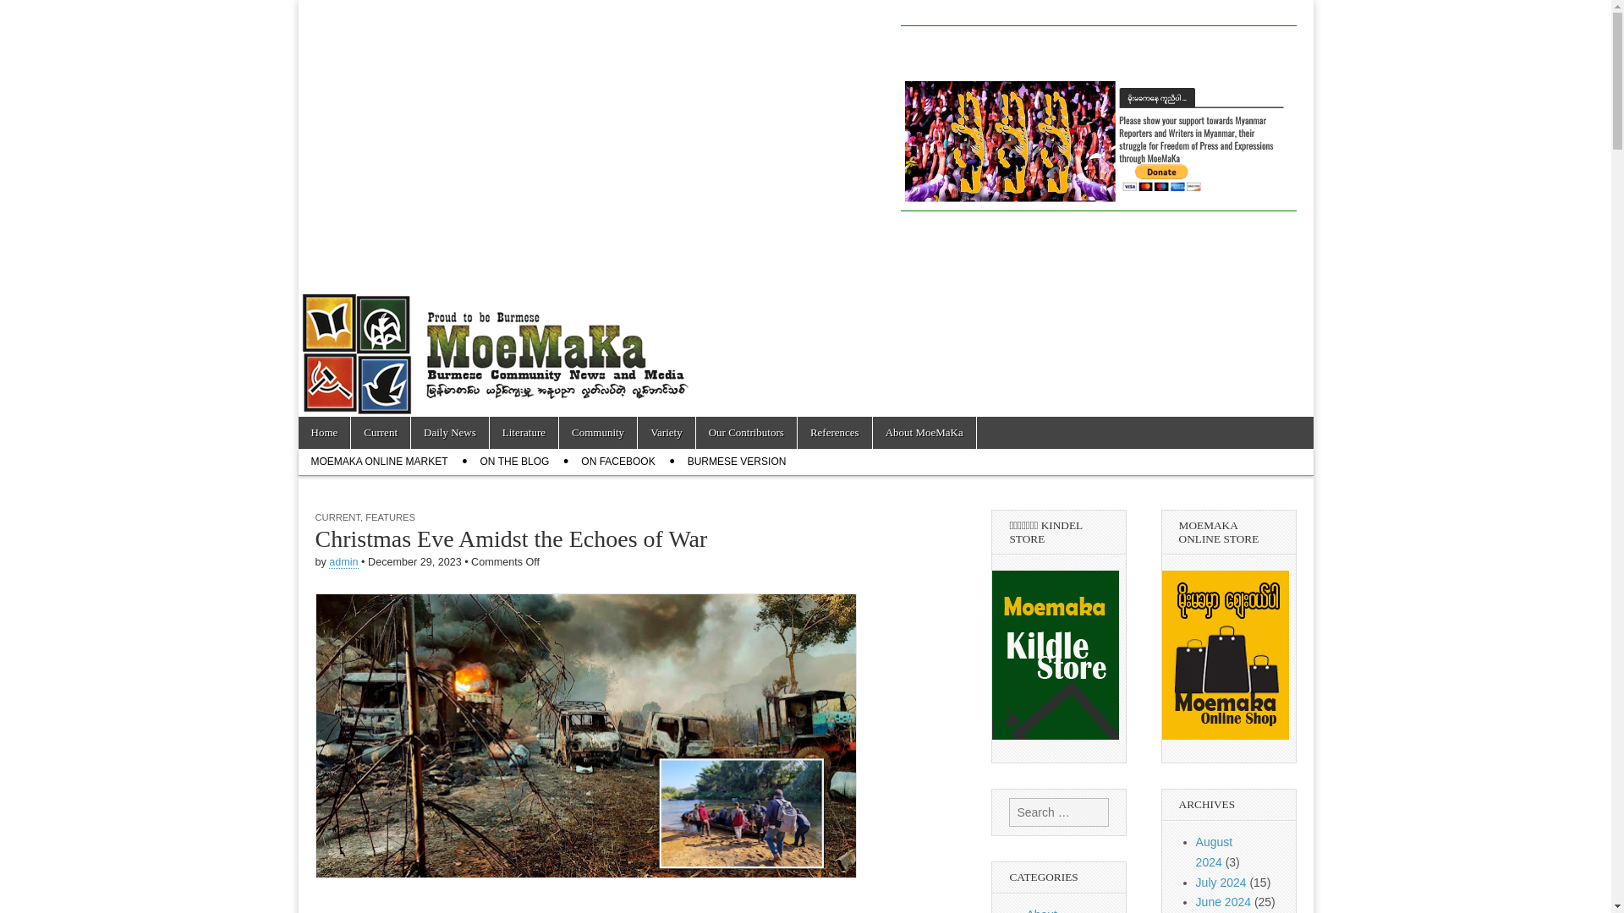 The height and width of the screenshot is (913, 1624). Describe the element at coordinates (343, 561) in the screenshot. I see `admin` at that location.